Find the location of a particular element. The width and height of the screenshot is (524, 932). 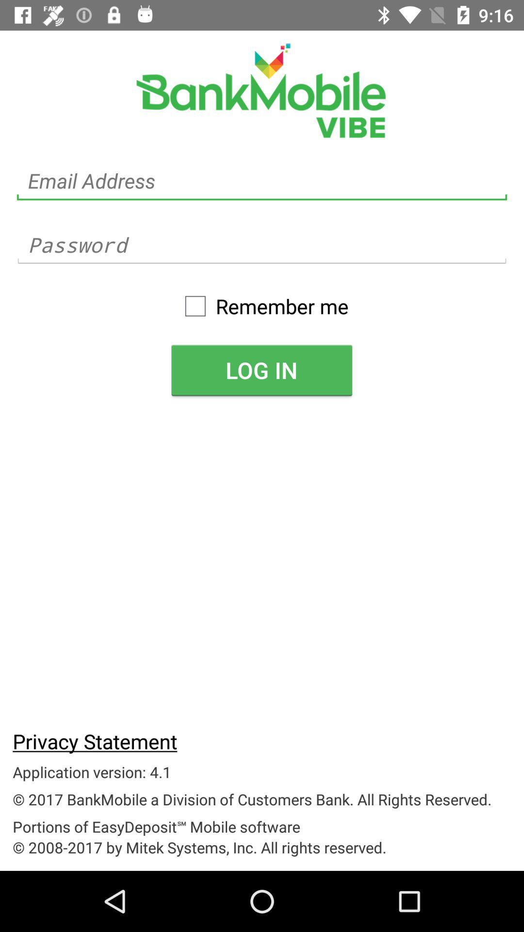

jump to the log in is located at coordinates (262, 370).